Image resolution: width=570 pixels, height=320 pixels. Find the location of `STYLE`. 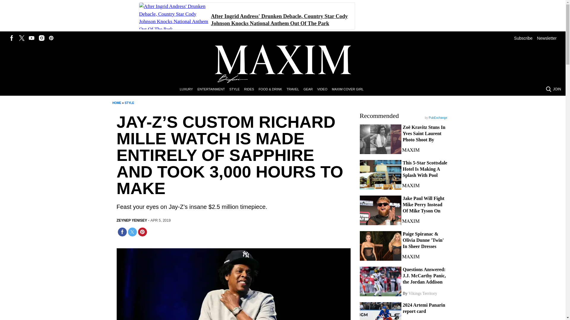

STYLE is located at coordinates (236, 89).